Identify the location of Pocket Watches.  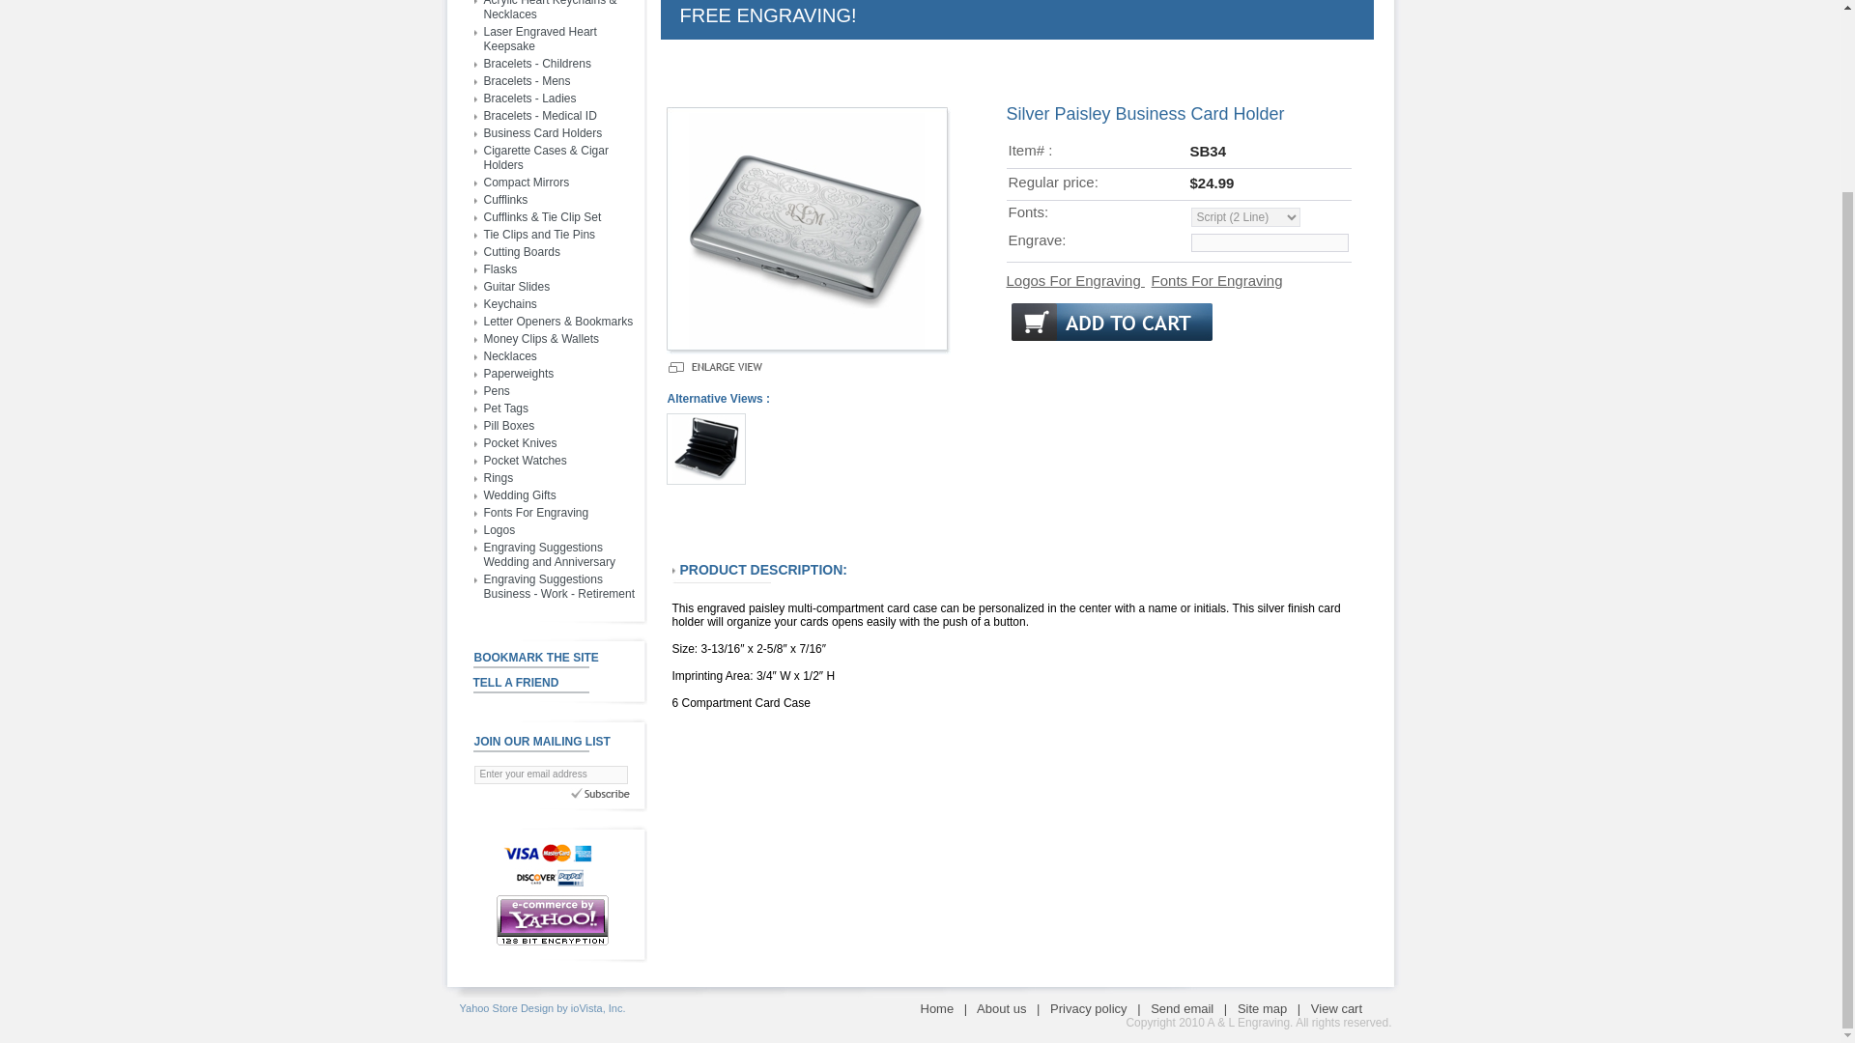
(524, 460).